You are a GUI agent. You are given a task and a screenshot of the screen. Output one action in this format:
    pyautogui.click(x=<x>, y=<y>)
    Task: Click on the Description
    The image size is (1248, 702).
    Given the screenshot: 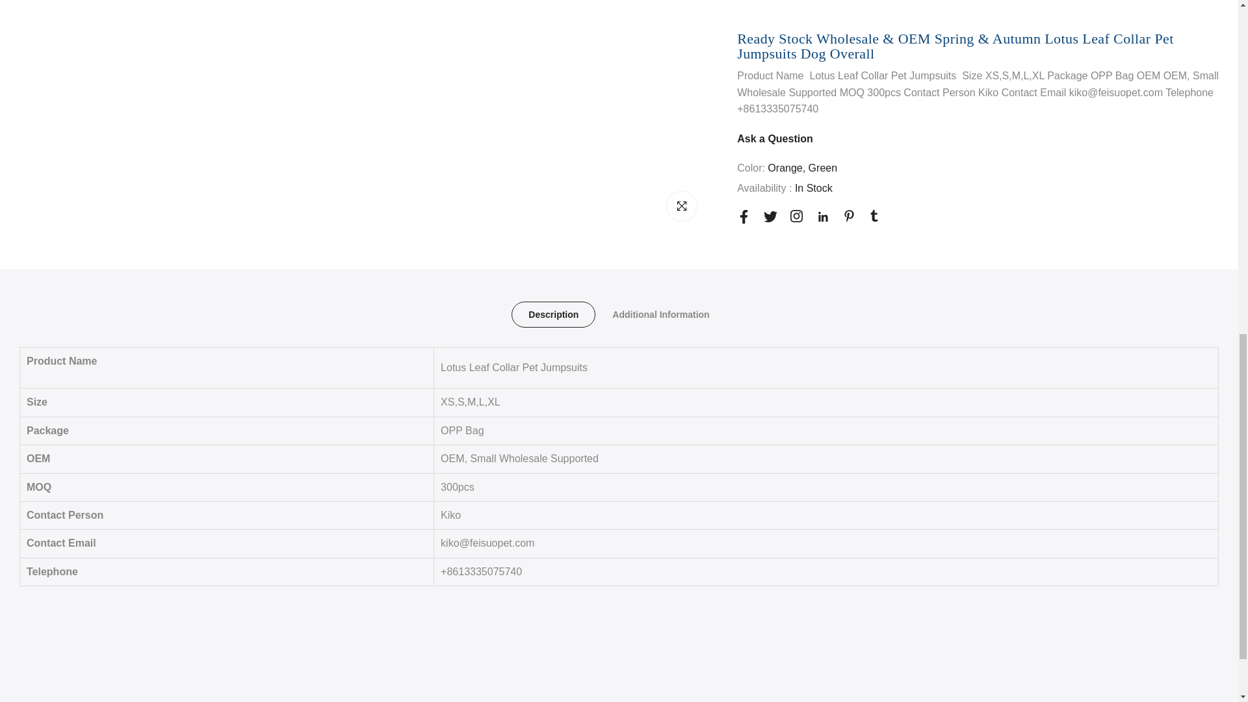 What is the action you would take?
    pyautogui.click(x=553, y=315)
    